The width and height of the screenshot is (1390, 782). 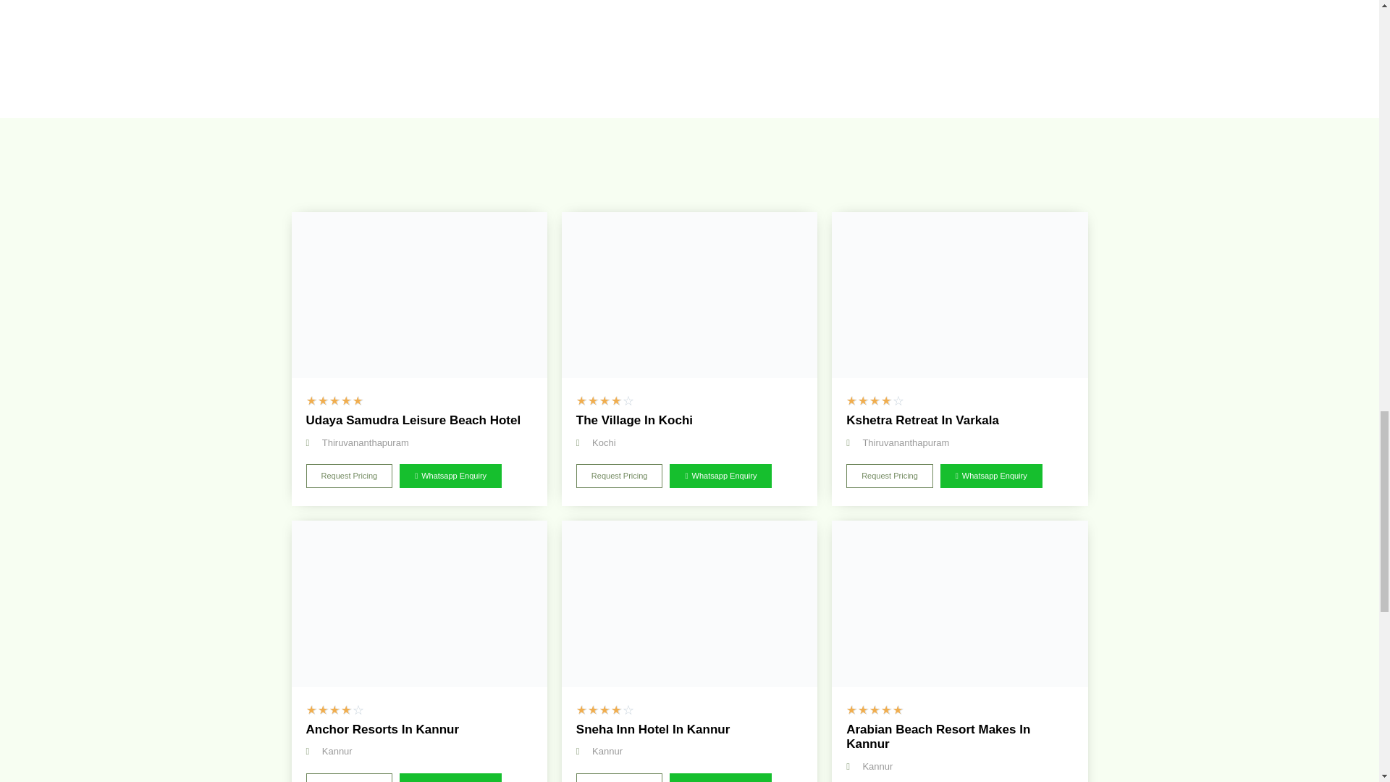 What do you see at coordinates (959, 604) in the screenshot?
I see `Arabian Beach Resort Makes W` at bounding box center [959, 604].